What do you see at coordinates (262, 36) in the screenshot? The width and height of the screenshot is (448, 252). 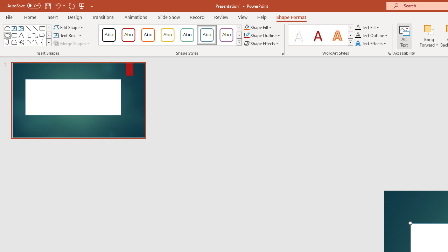 I see `Shape Outline` at bounding box center [262, 36].